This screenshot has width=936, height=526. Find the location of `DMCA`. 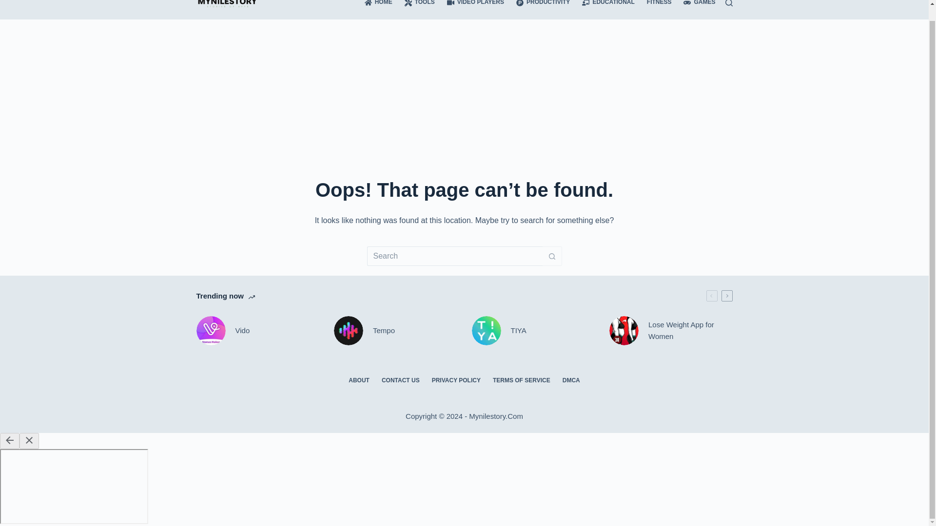

DMCA is located at coordinates (570, 381).